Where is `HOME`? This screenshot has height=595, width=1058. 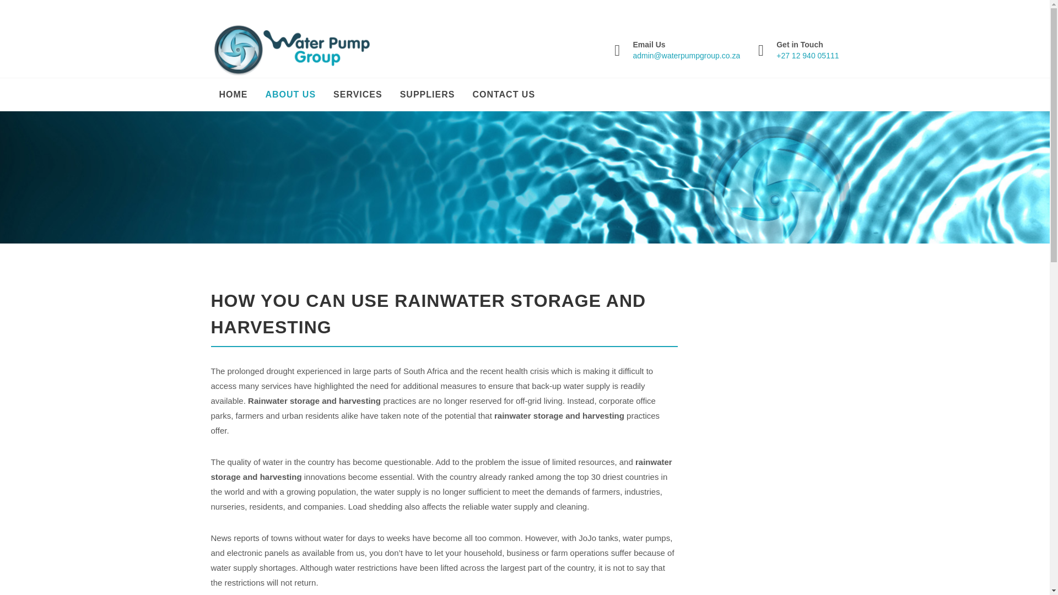
HOME is located at coordinates (233, 94).